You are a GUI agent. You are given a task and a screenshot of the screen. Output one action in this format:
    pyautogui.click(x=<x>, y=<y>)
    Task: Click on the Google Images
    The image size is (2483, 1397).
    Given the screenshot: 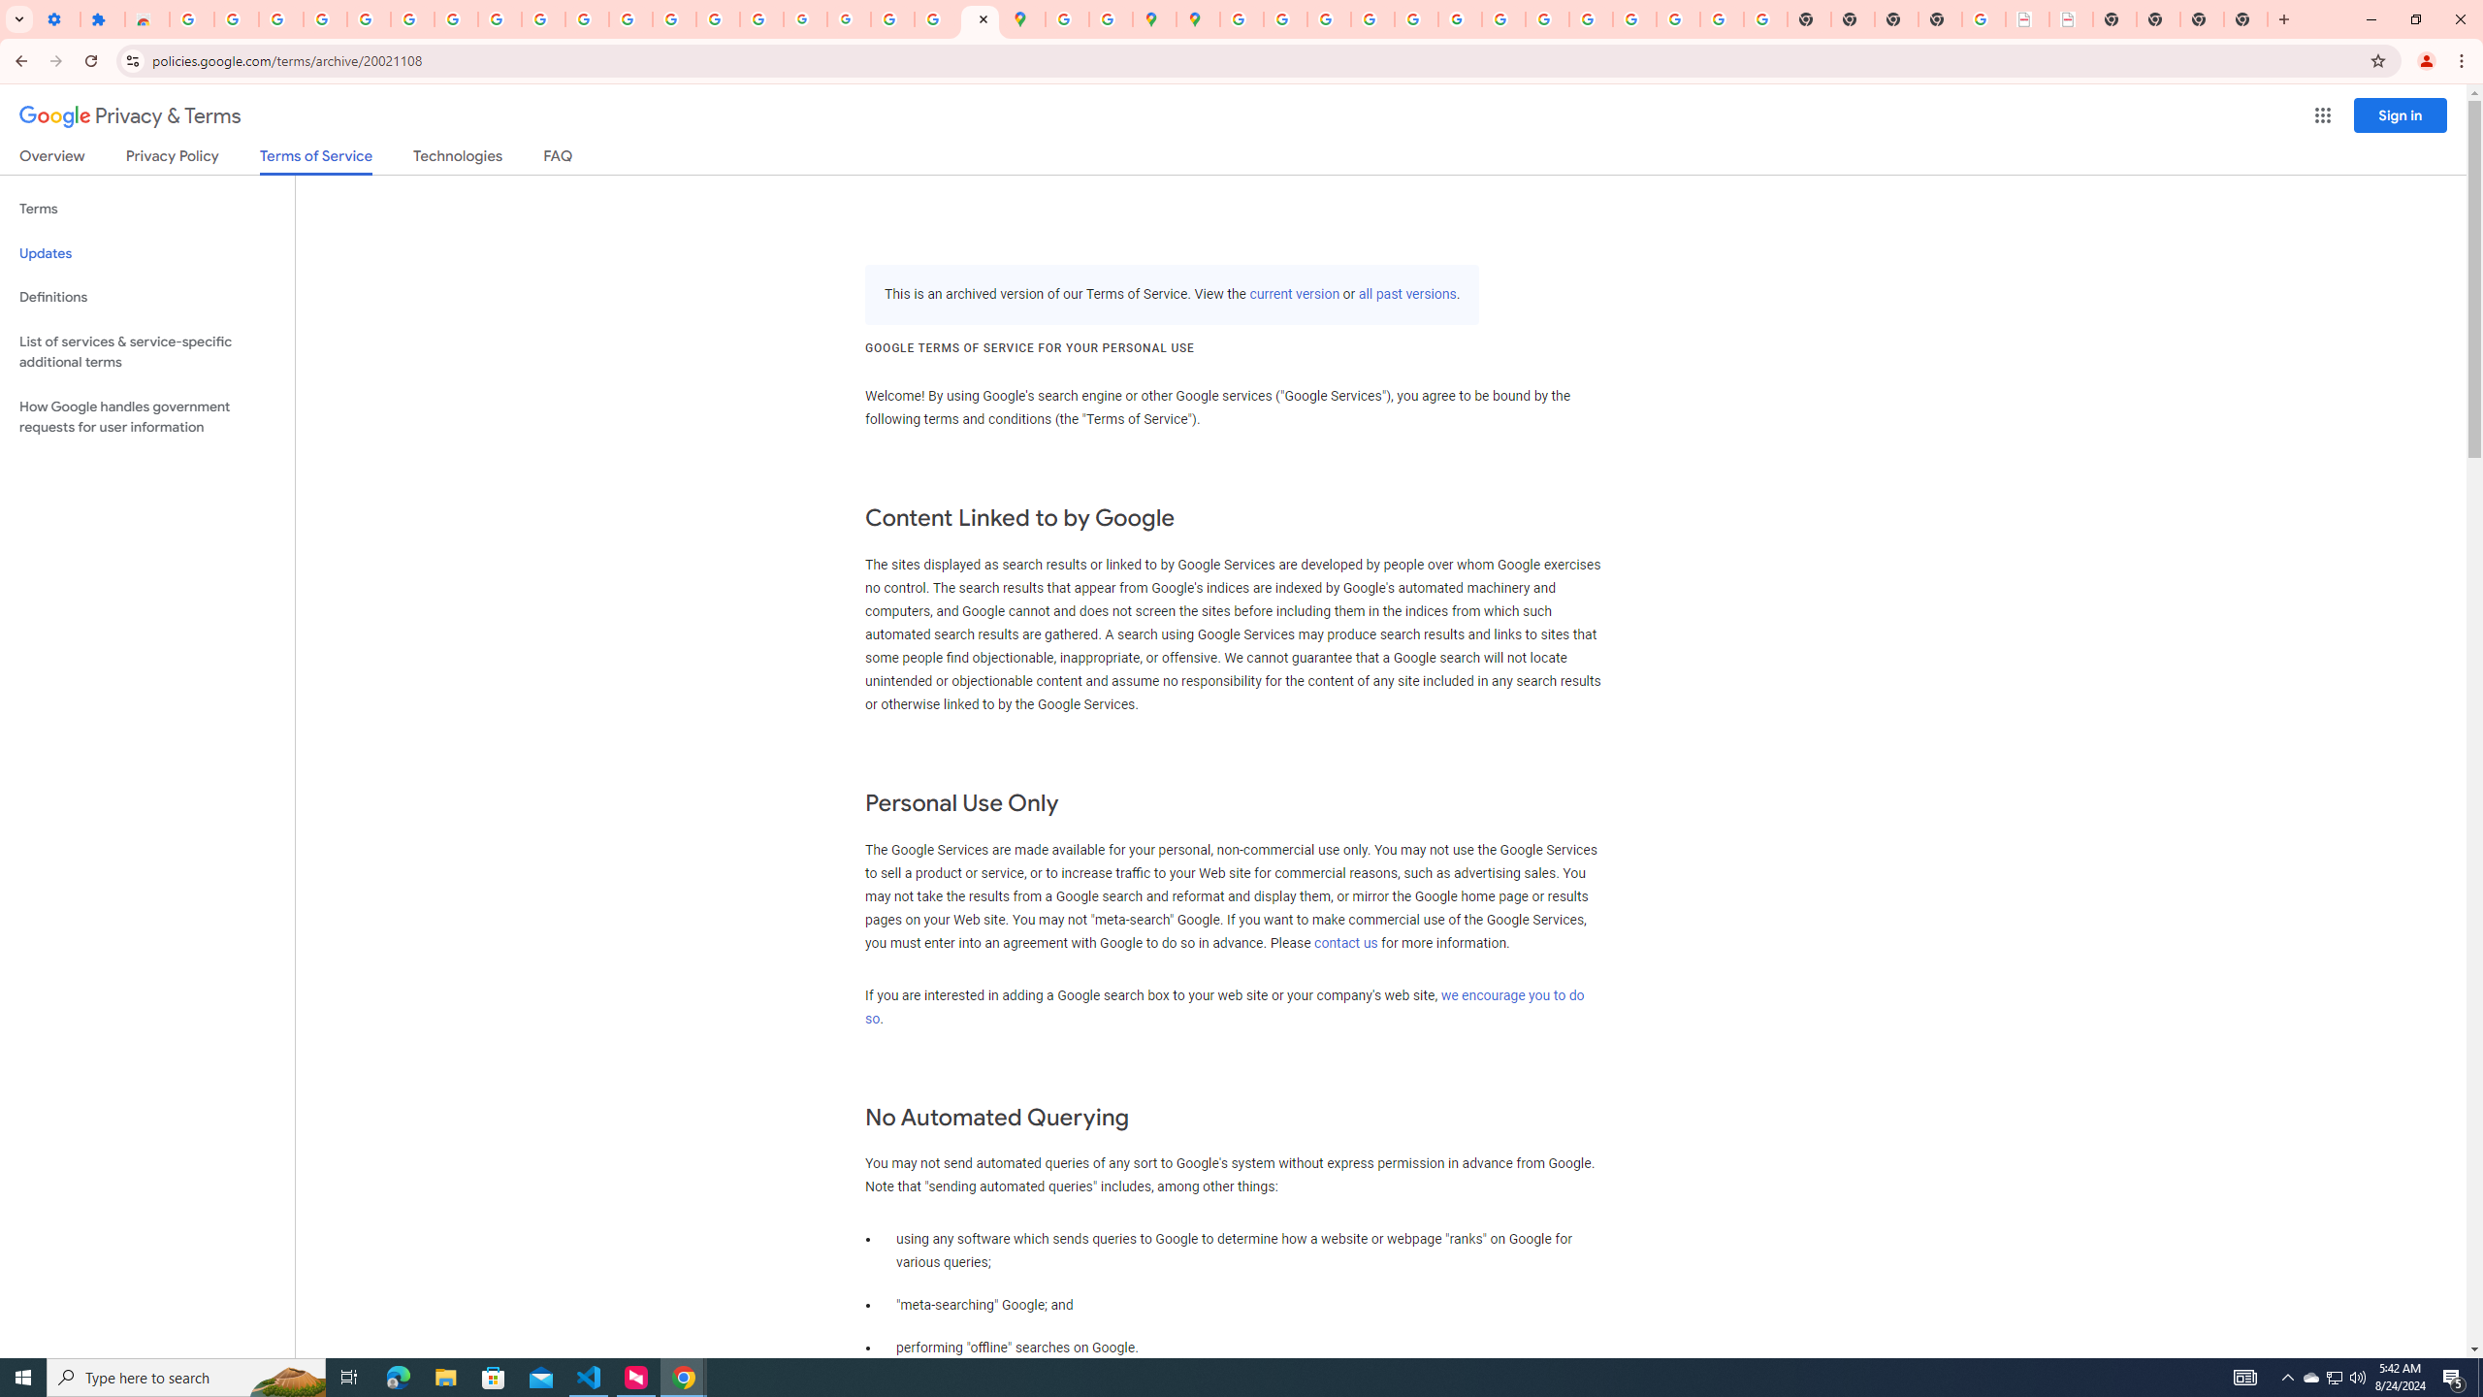 What is the action you would take?
    pyautogui.click(x=1765, y=19)
    